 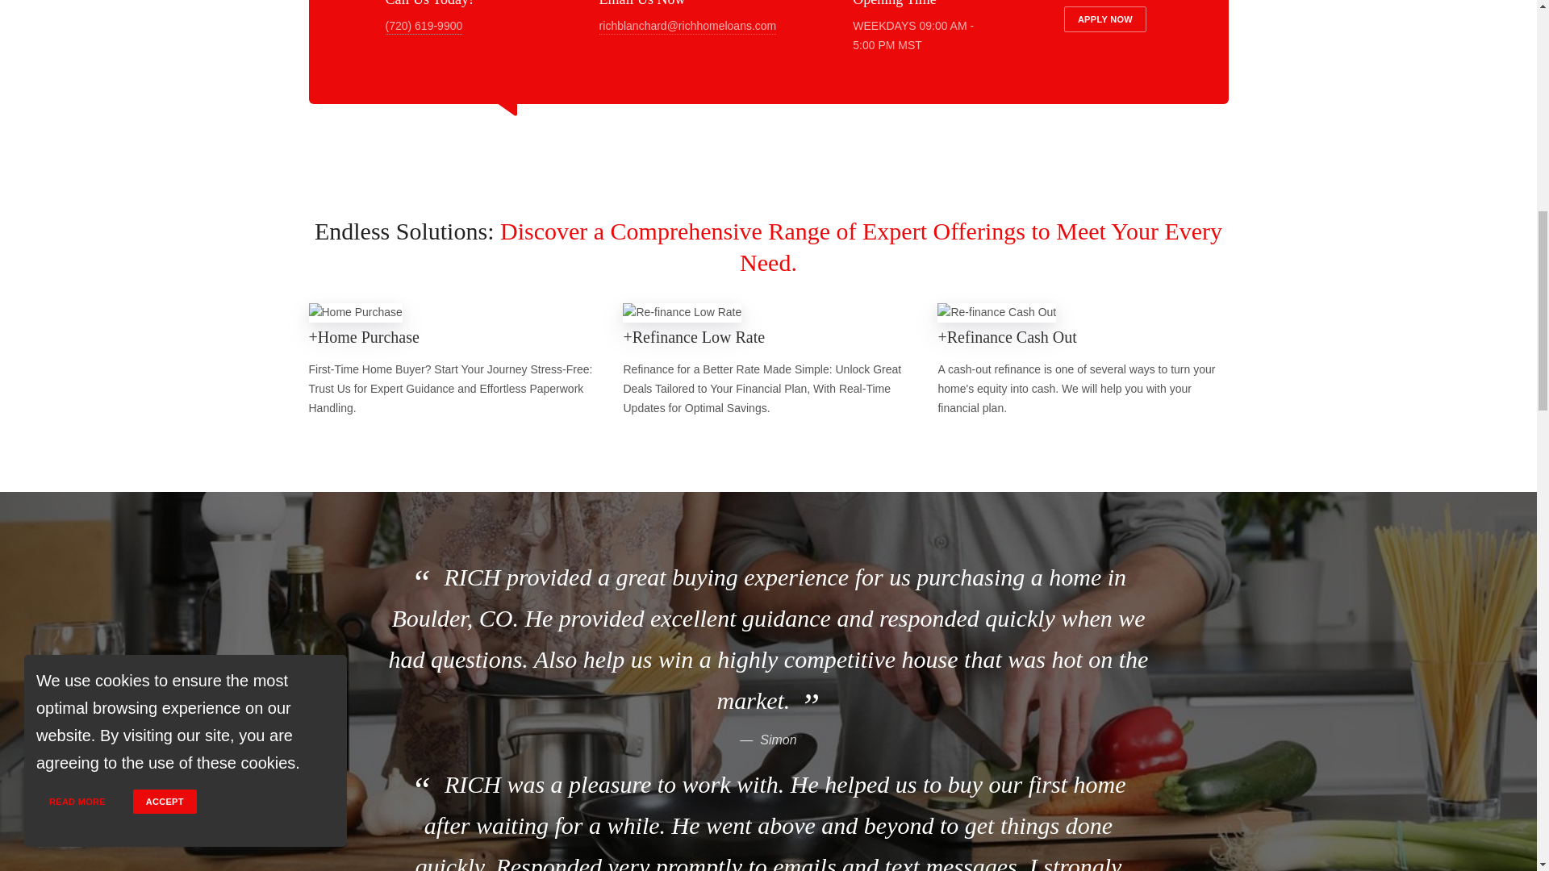 What do you see at coordinates (778, 740) in the screenshot?
I see `Source Title` at bounding box center [778, 740].